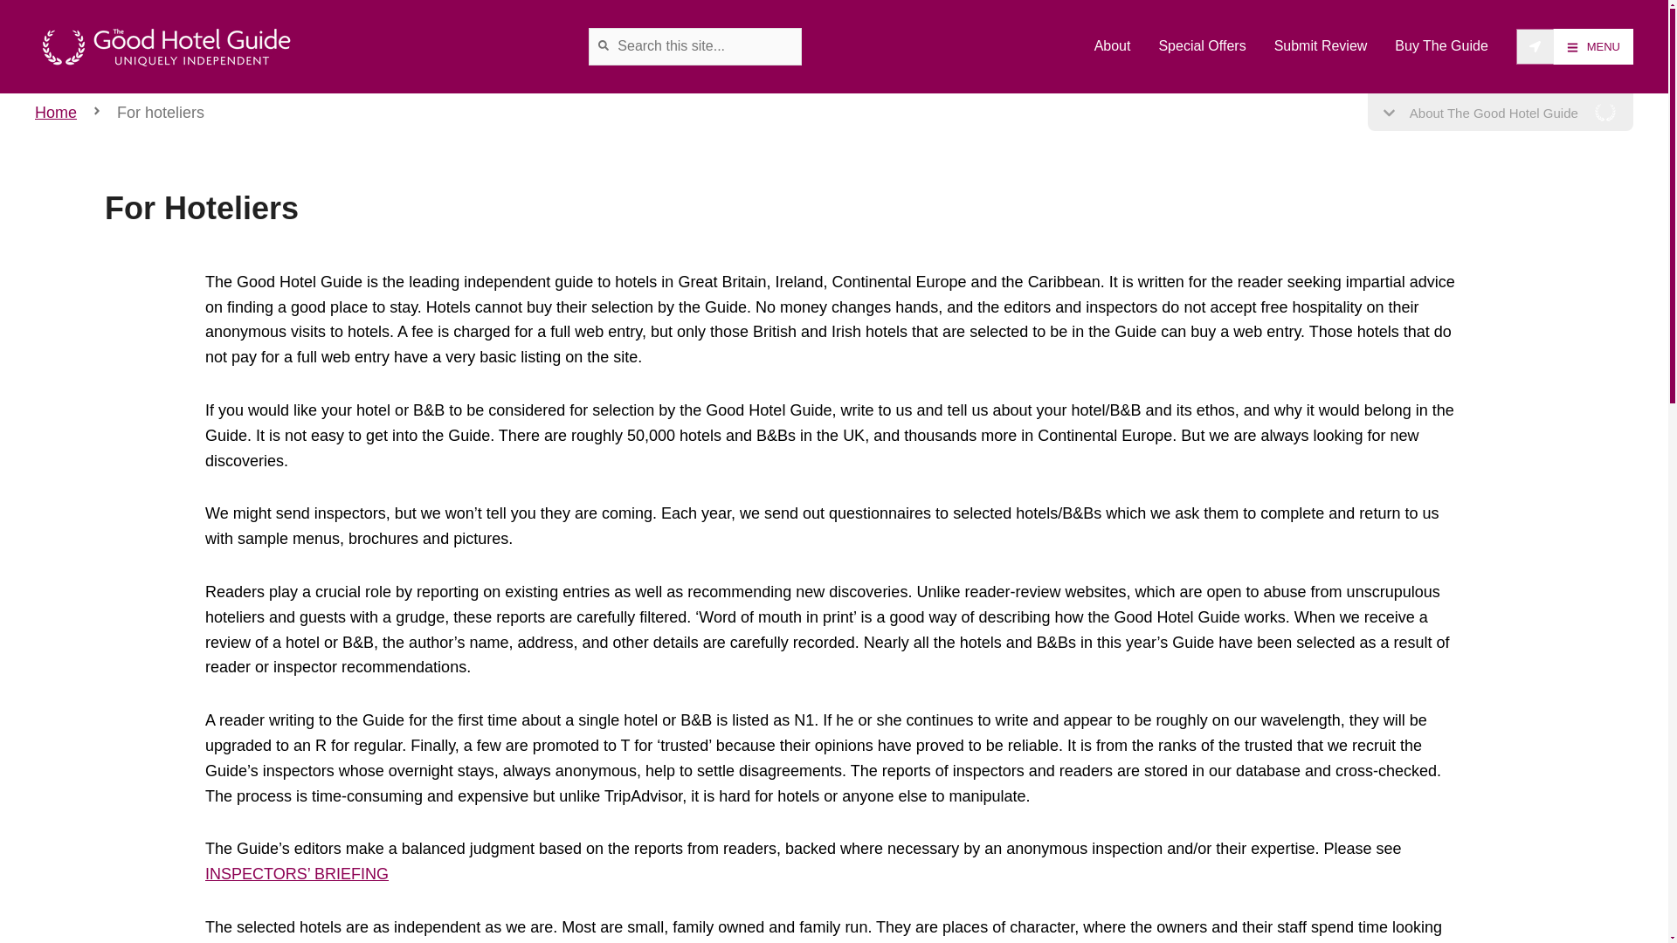 This screenshot has width=1677, height=943. What do you see at coordinates (1441, 45) in the screenshot?
I see `Buy The Guide` at bounding box center [1441, 45].